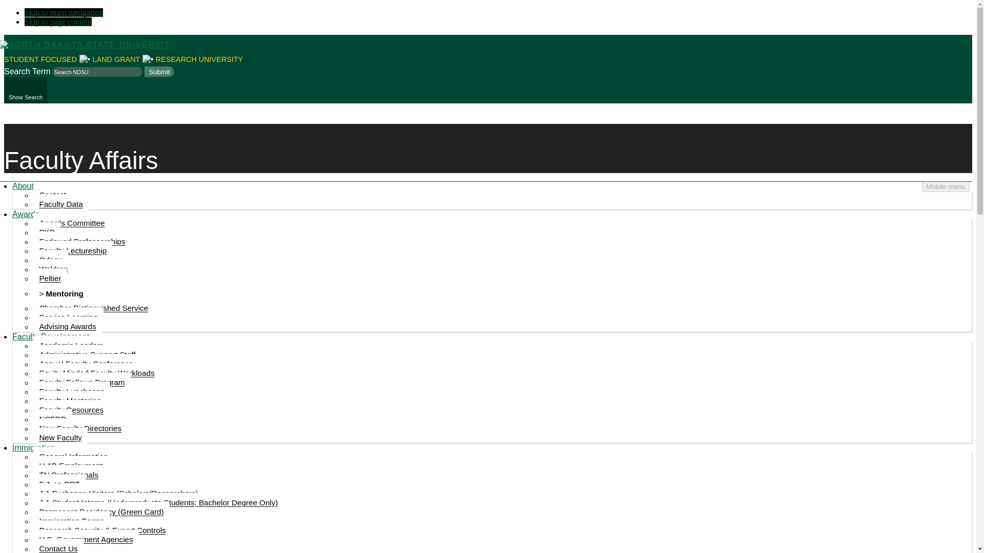  Describe the element at coordinates (73, 250) in the screenshot. I see `Faculty Lectureship` at that location.